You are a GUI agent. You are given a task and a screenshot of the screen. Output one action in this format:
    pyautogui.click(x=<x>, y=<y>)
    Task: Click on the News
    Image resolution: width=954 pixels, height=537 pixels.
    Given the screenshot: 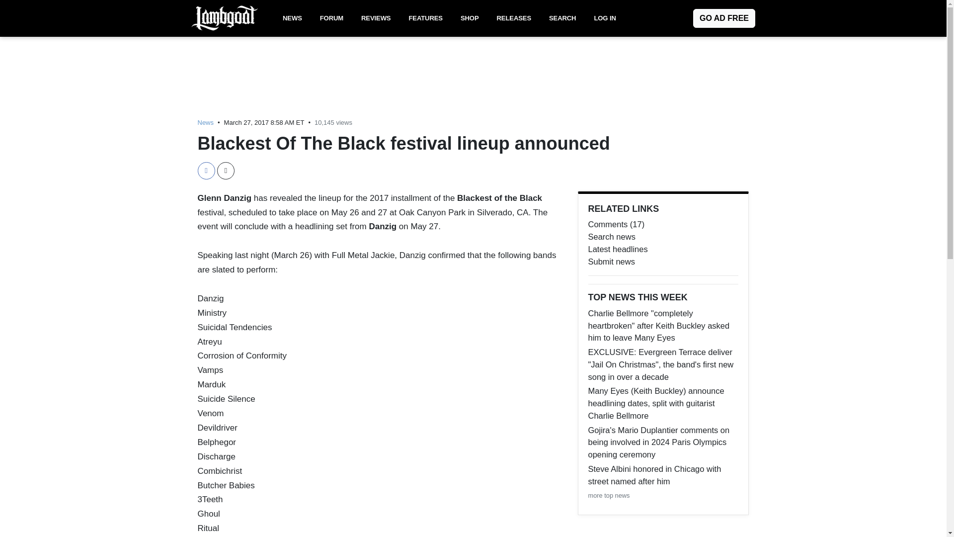 What is the action you would take?
    pyautogui.click(x=206, y=122)
    